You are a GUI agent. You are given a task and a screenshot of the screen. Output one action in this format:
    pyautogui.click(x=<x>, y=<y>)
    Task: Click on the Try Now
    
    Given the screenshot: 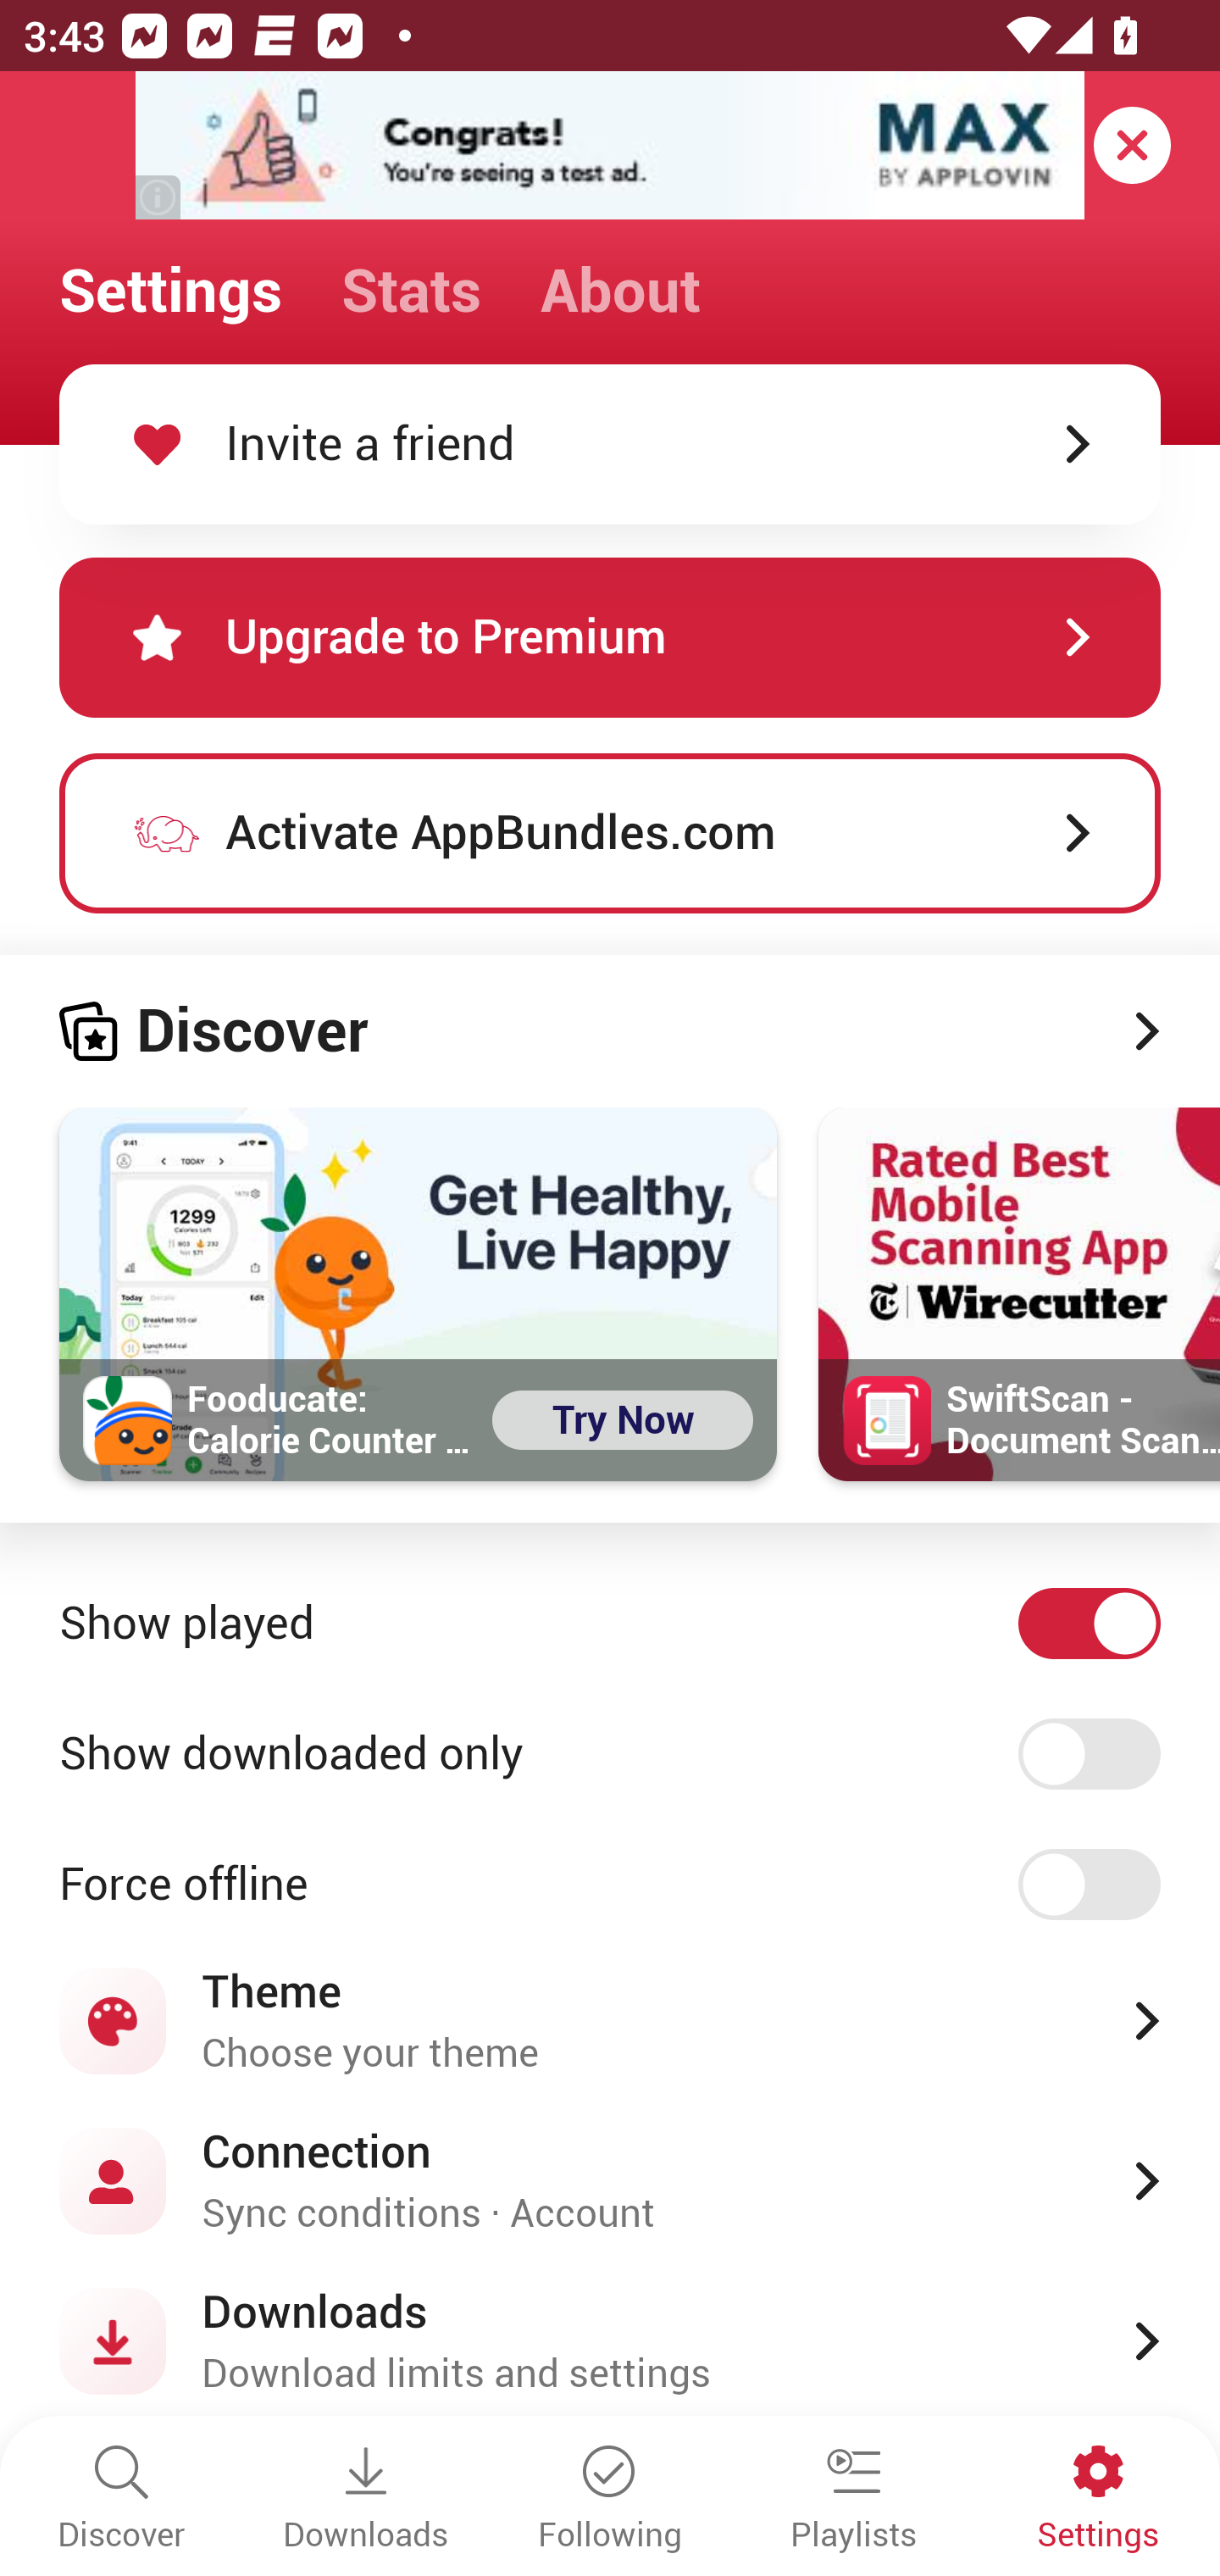 What is the action you would take?
    pyautogui.click(x=622, y=1420)
    